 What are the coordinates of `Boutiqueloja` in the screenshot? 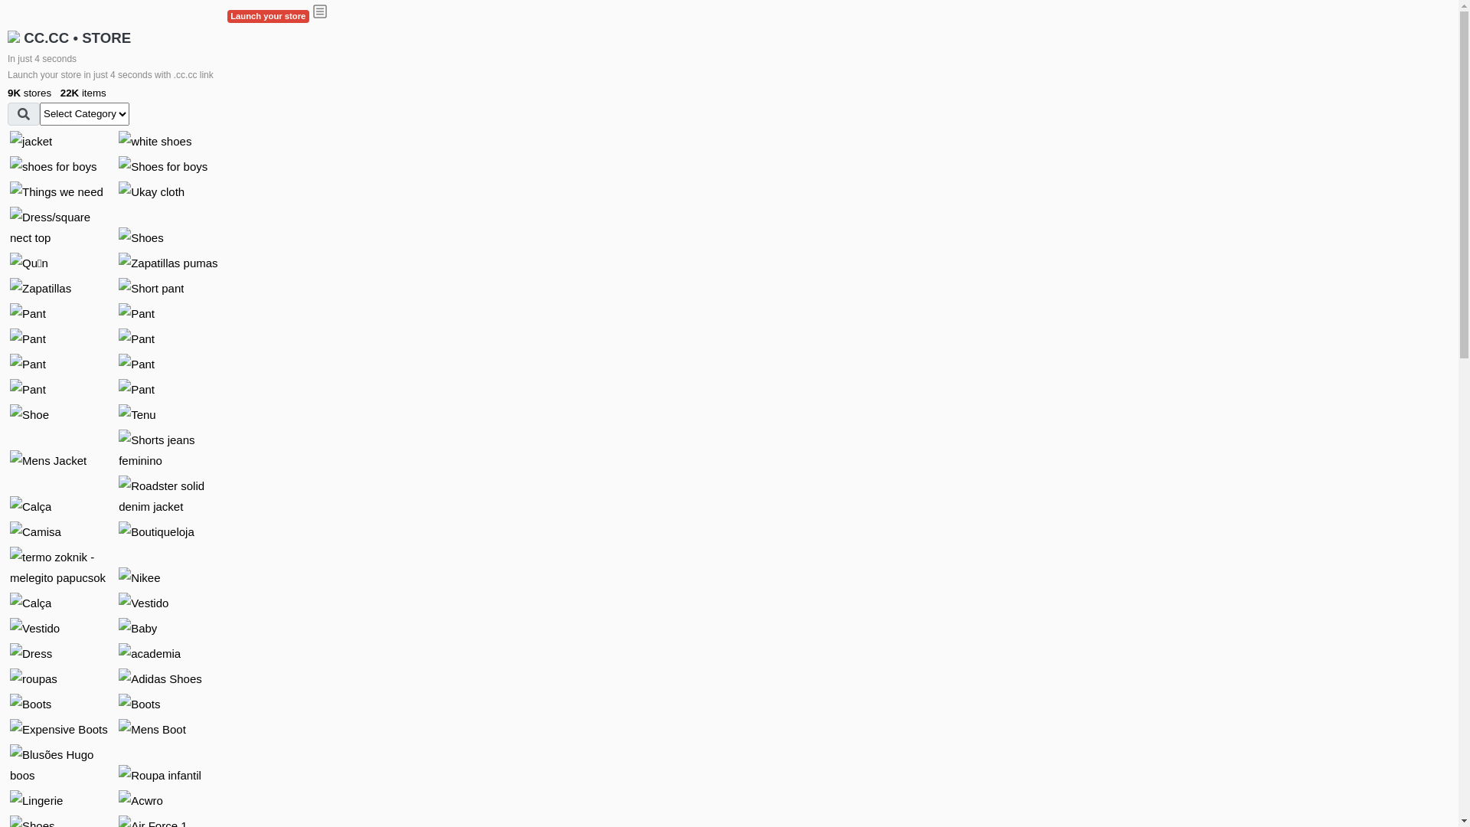 It's located at (156, 531).